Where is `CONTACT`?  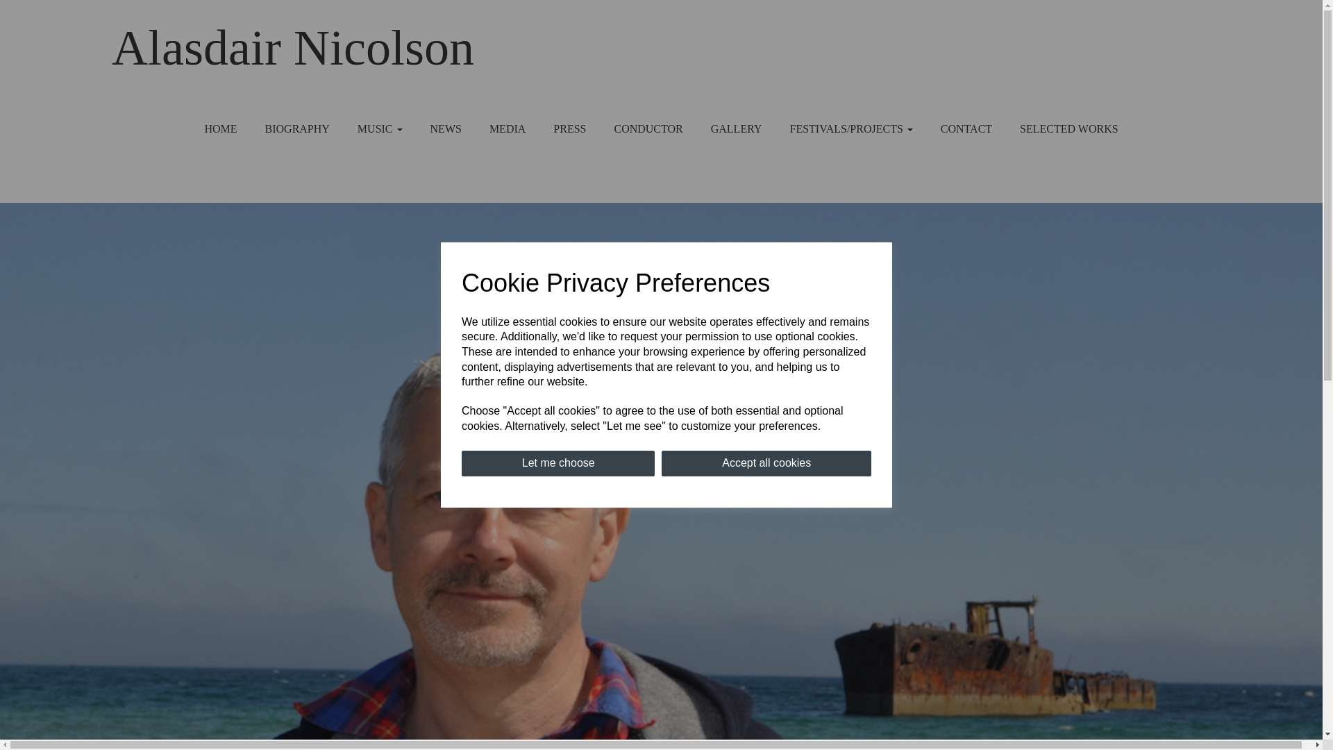 CONTACT is located at coordinates (966, 128).